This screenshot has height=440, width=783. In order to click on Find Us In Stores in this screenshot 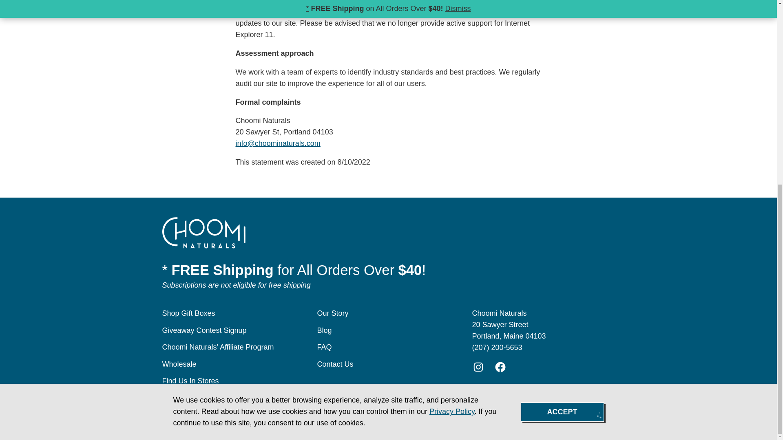, I will do `click(190, 381)`.